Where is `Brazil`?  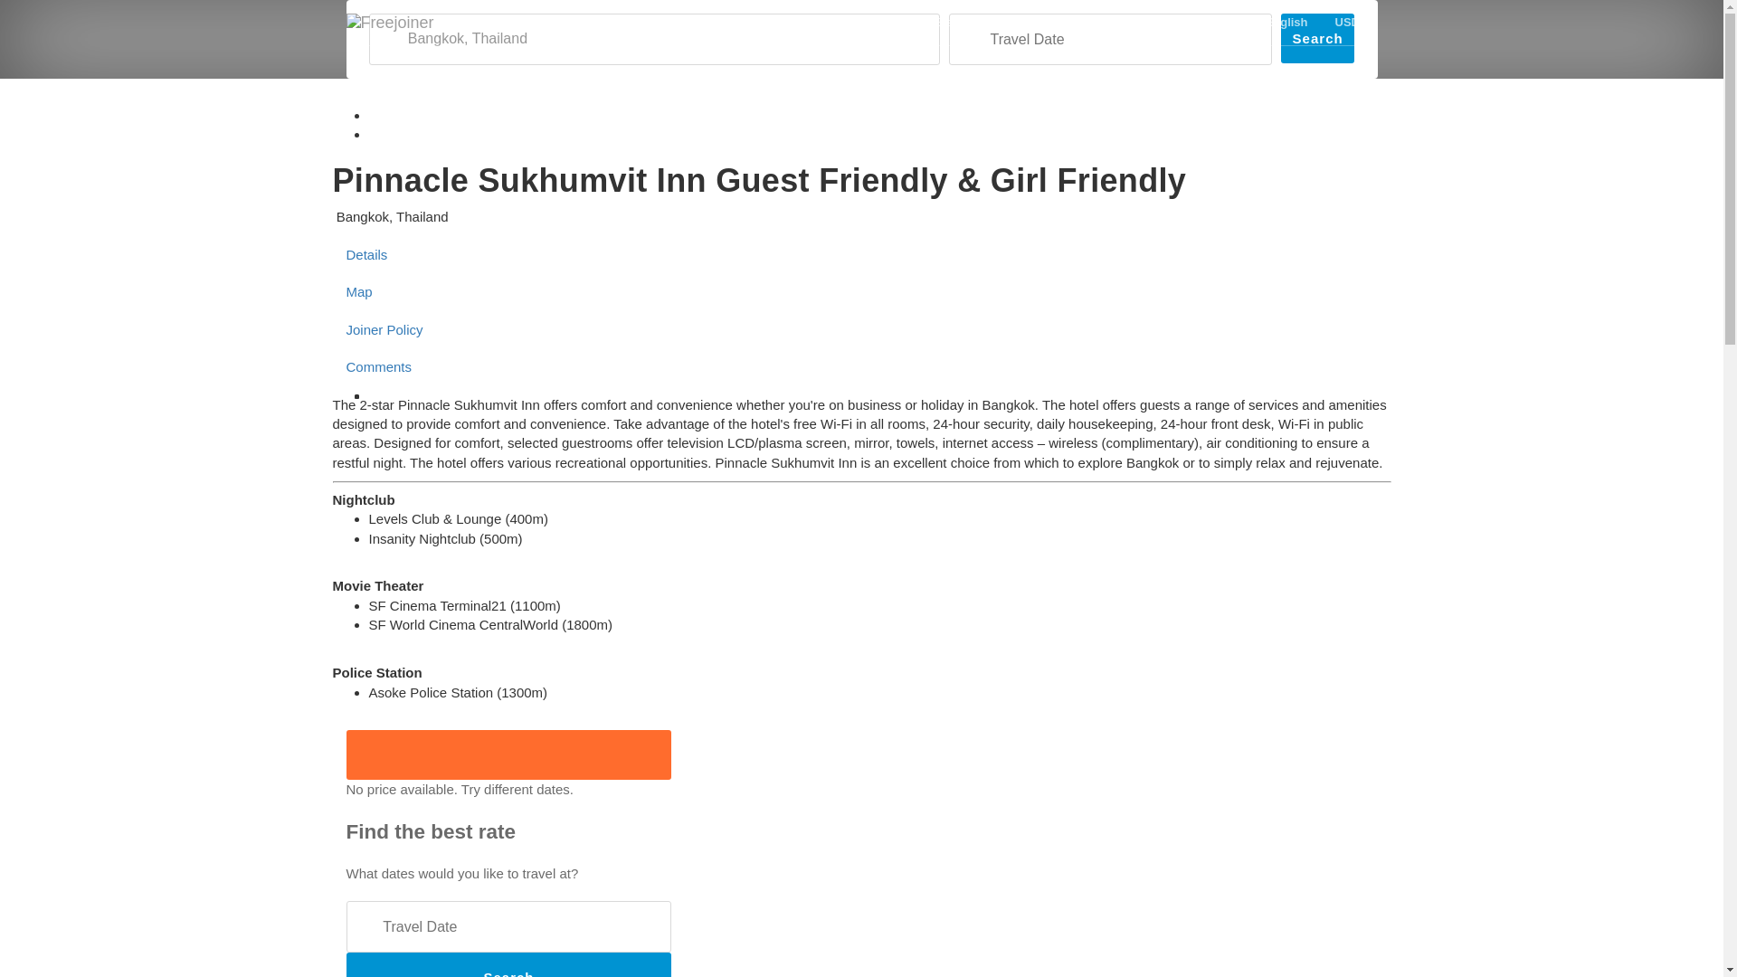 Brazil is located at coordinates (953, 22).